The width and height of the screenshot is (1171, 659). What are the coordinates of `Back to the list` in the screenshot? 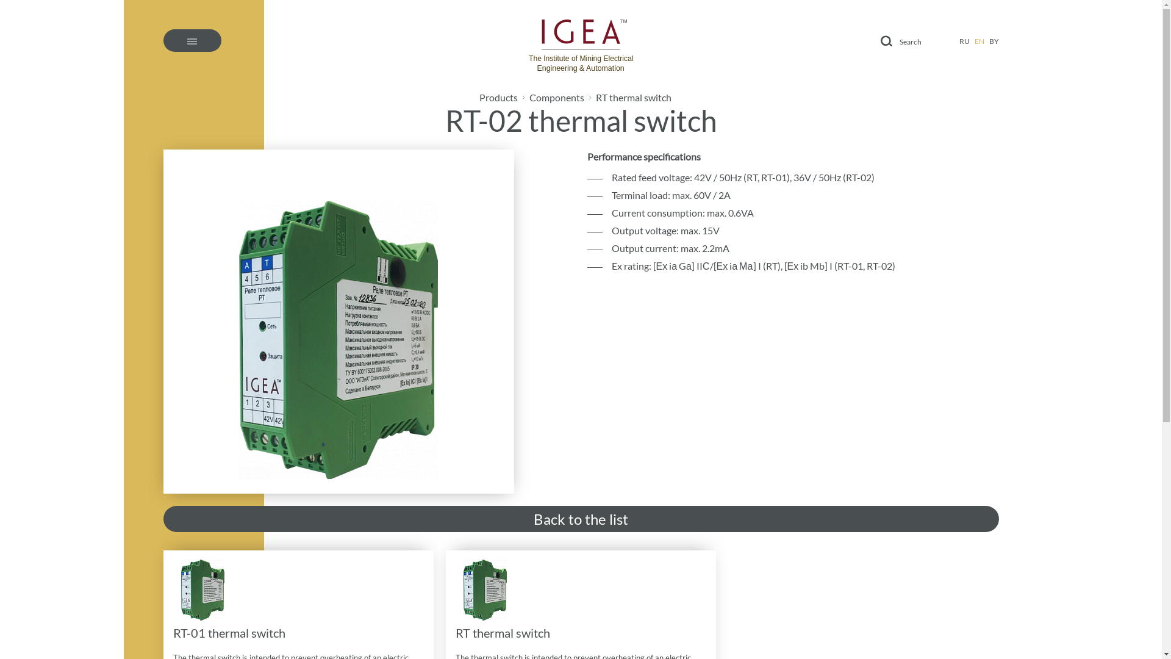 It's located at (581, 519).